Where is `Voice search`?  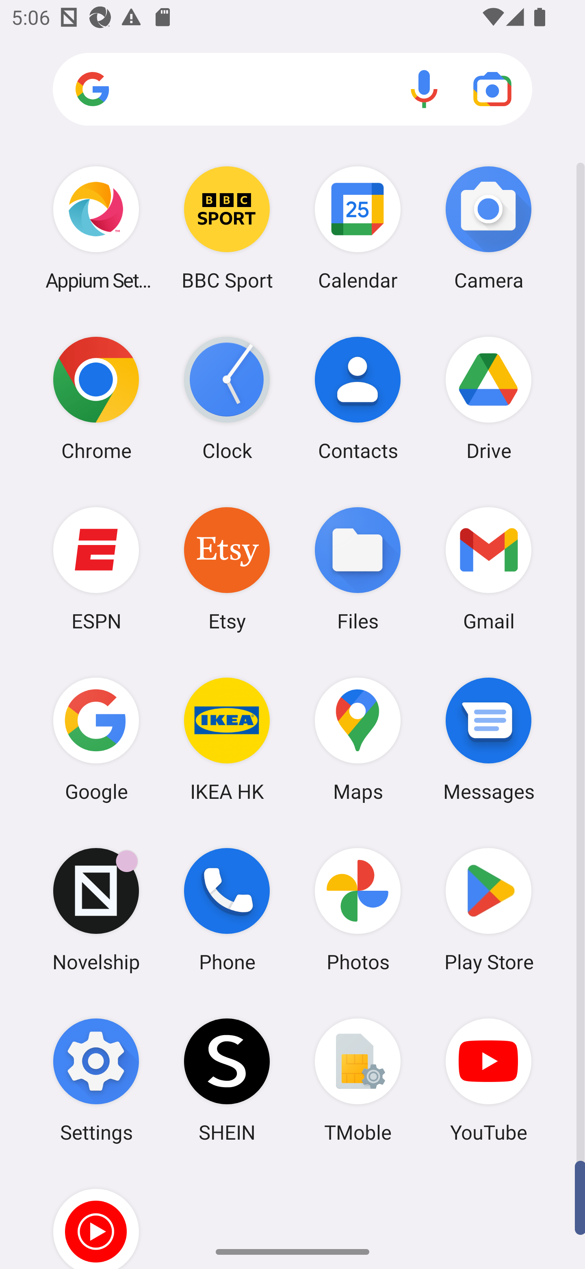 Voice search is located at coordinates (424, 89).